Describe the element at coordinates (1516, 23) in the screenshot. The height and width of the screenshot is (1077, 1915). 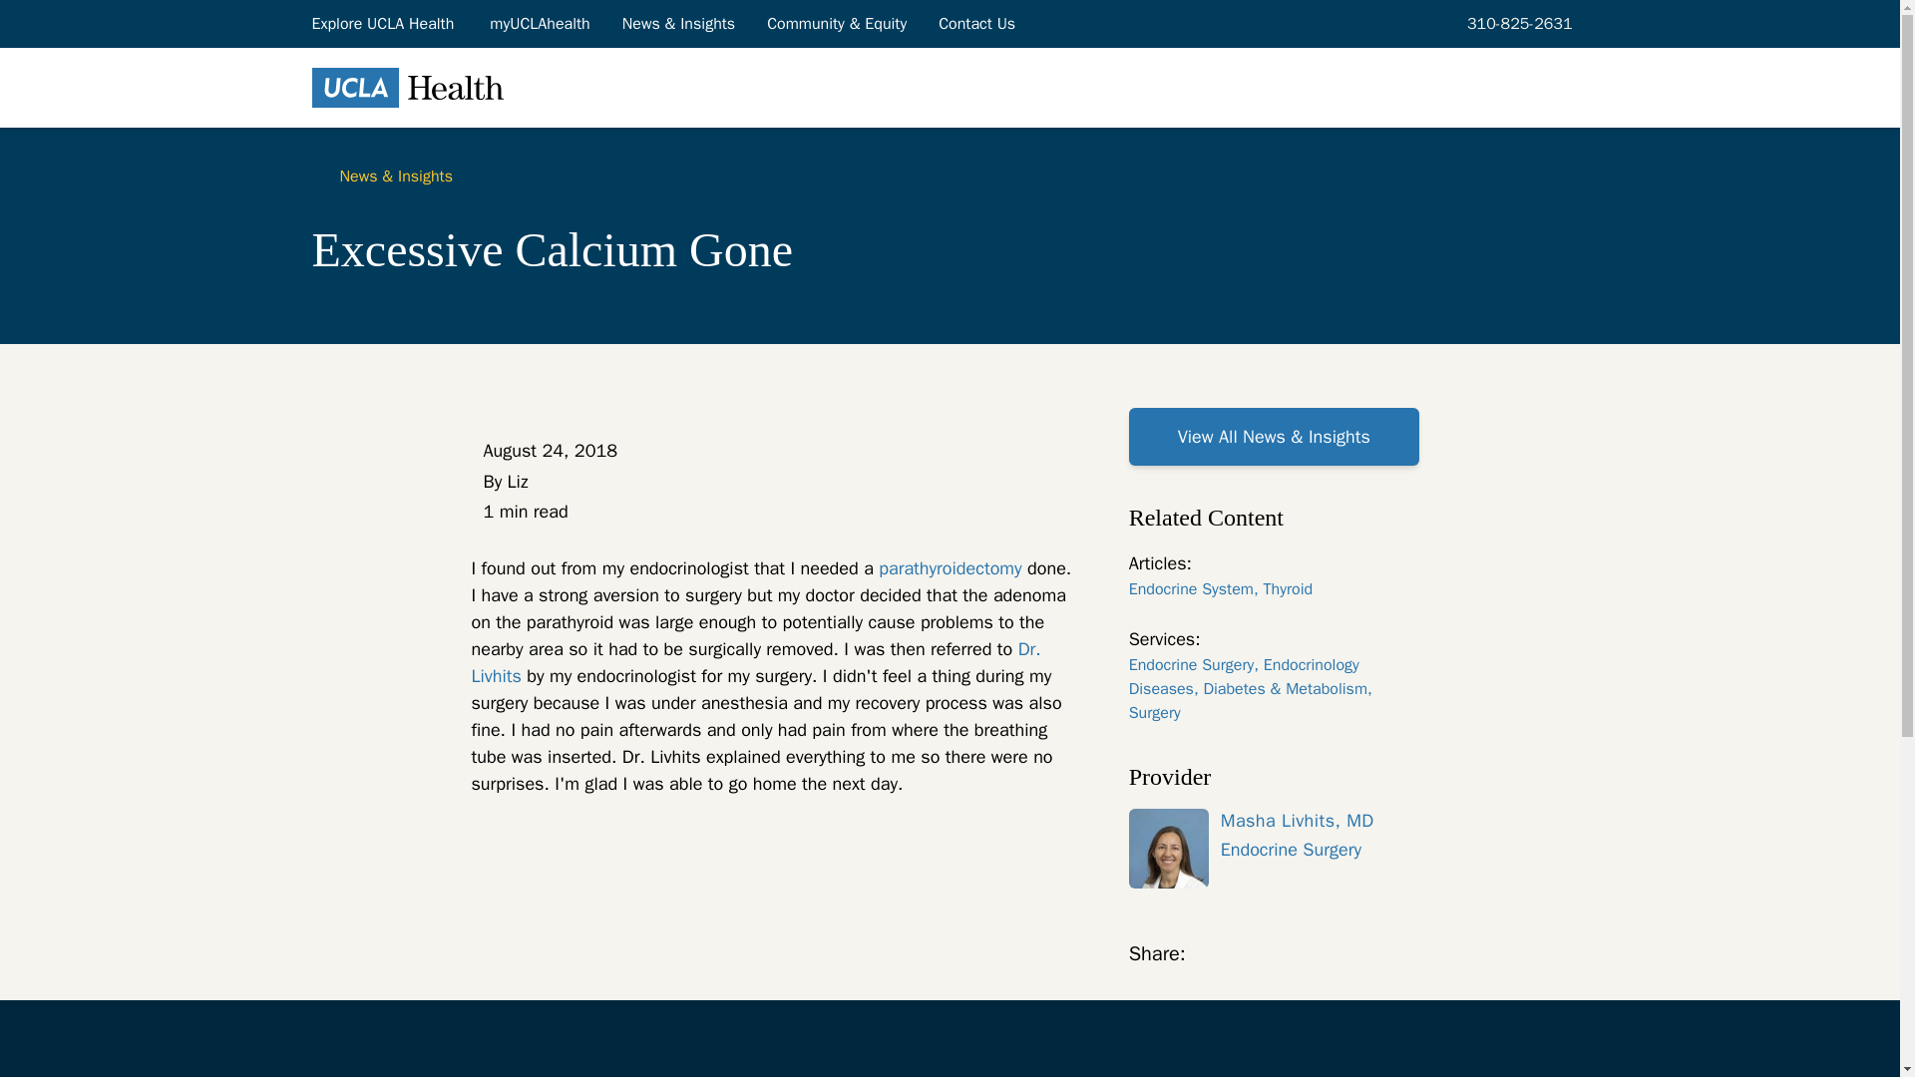
I see `310-825-2631` at that location.